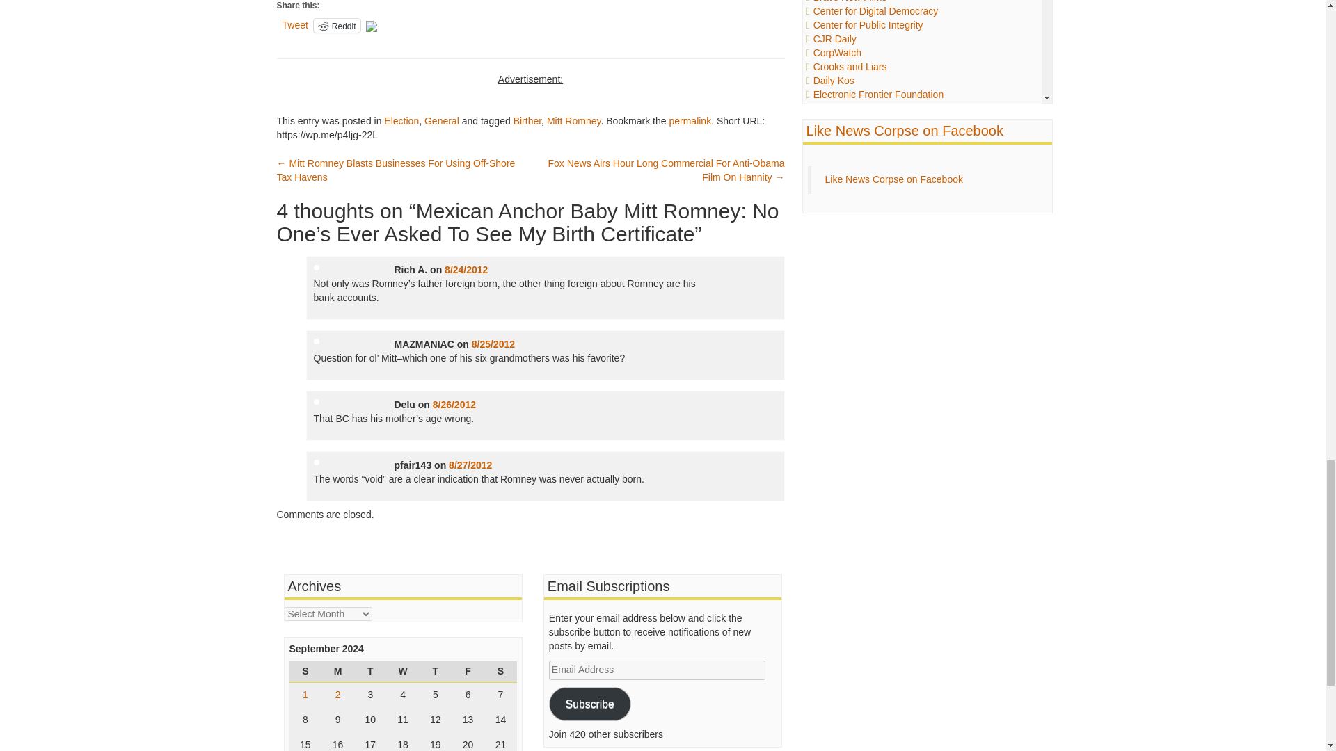 This screenshot has height=751, width=1336. What do you see at coordinates (337, 26) in the screenshot?
I see `Reddit` at bounding box center [337, 26].